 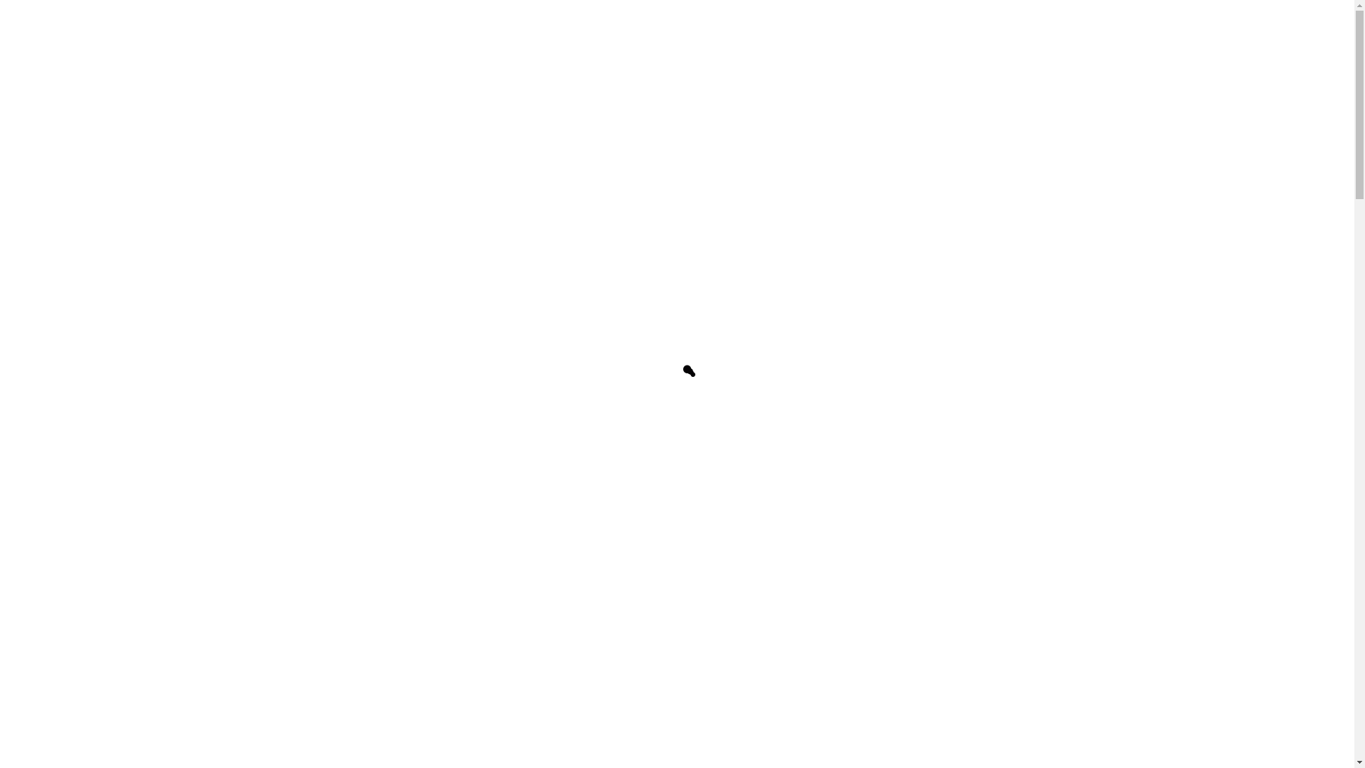 What do you see at coordinates (726, 430) in the screenshot?
I see `Therapeutic Supports` at bounding box center [726, 430].